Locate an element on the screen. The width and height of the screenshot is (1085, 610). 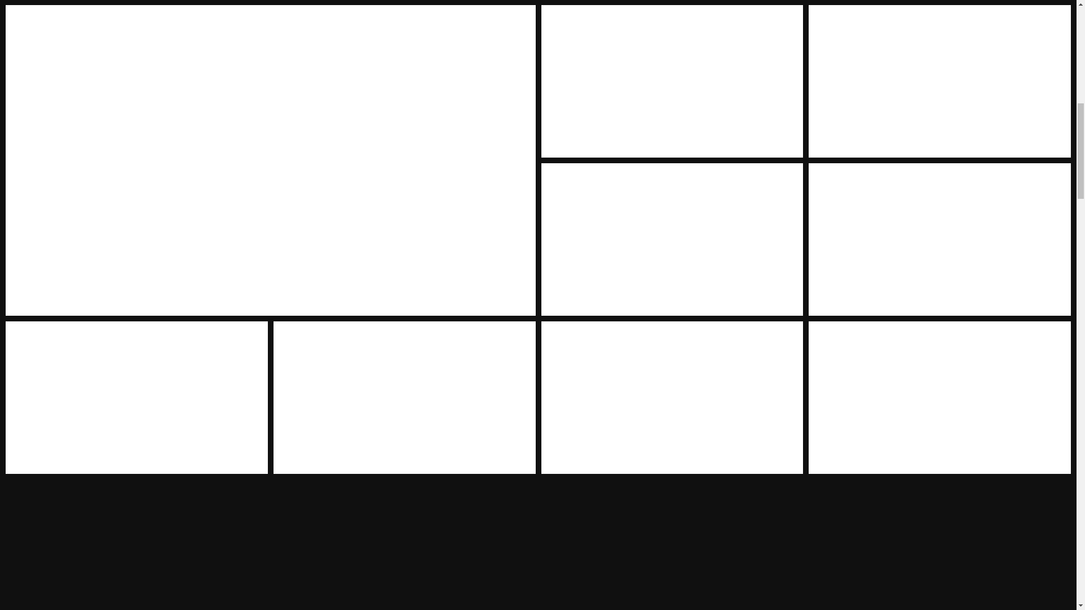
Home 3 is located at coordinates (672, 81).